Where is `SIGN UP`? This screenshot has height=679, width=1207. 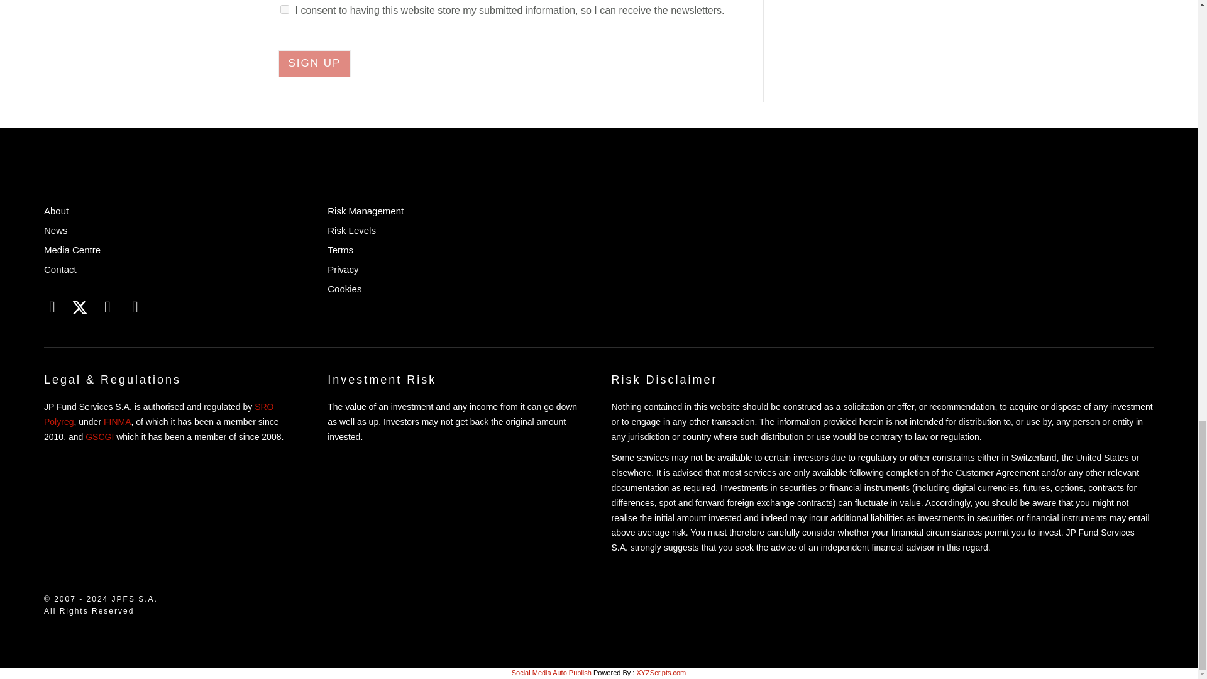 SIGN UP is located at coordinates (314, 63).